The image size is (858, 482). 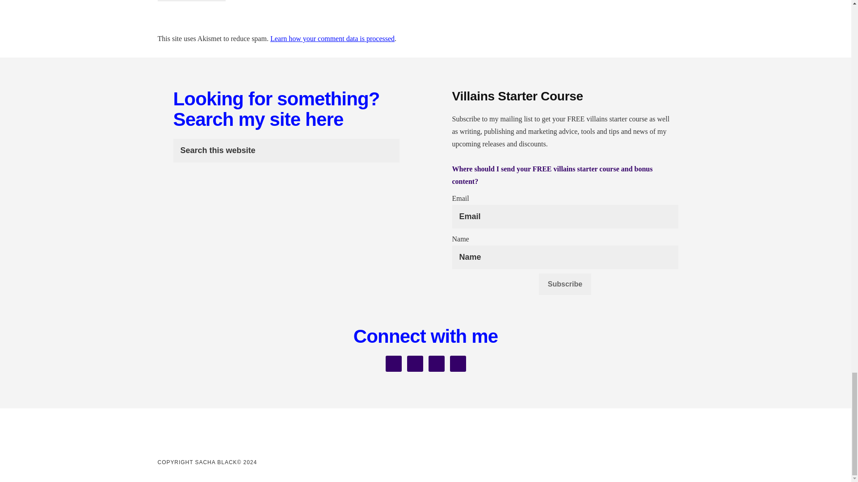 What do you see at coordinates (191, 1) in the screenshot?
I see `Post Comment` at bounding box center [191, 1].